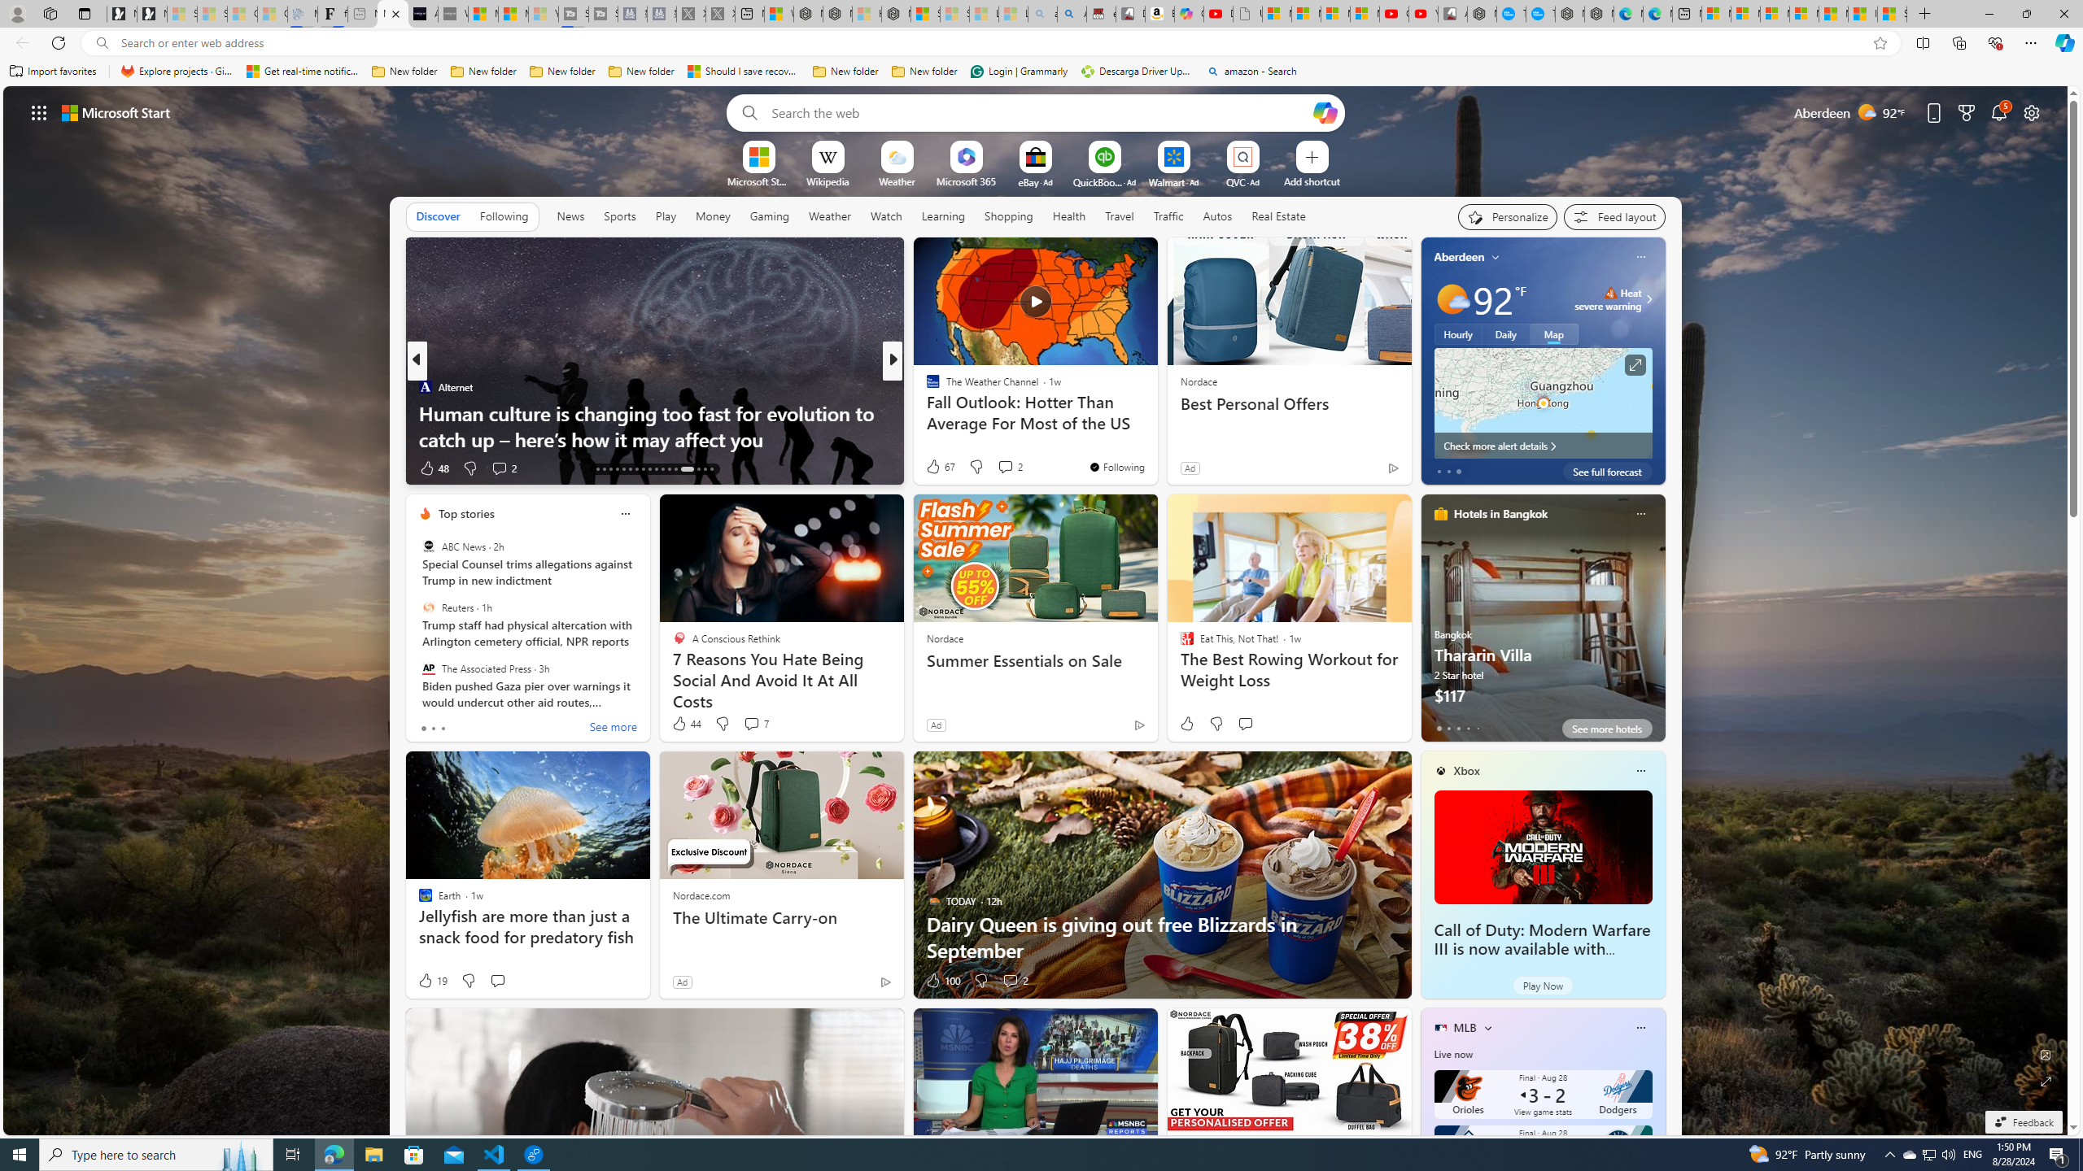 The width and height of the screenshot is (2083, 1171). Describe the element at coordinates (1508, 216) in the screenshot. I see `Personalize your feed"` at that location.